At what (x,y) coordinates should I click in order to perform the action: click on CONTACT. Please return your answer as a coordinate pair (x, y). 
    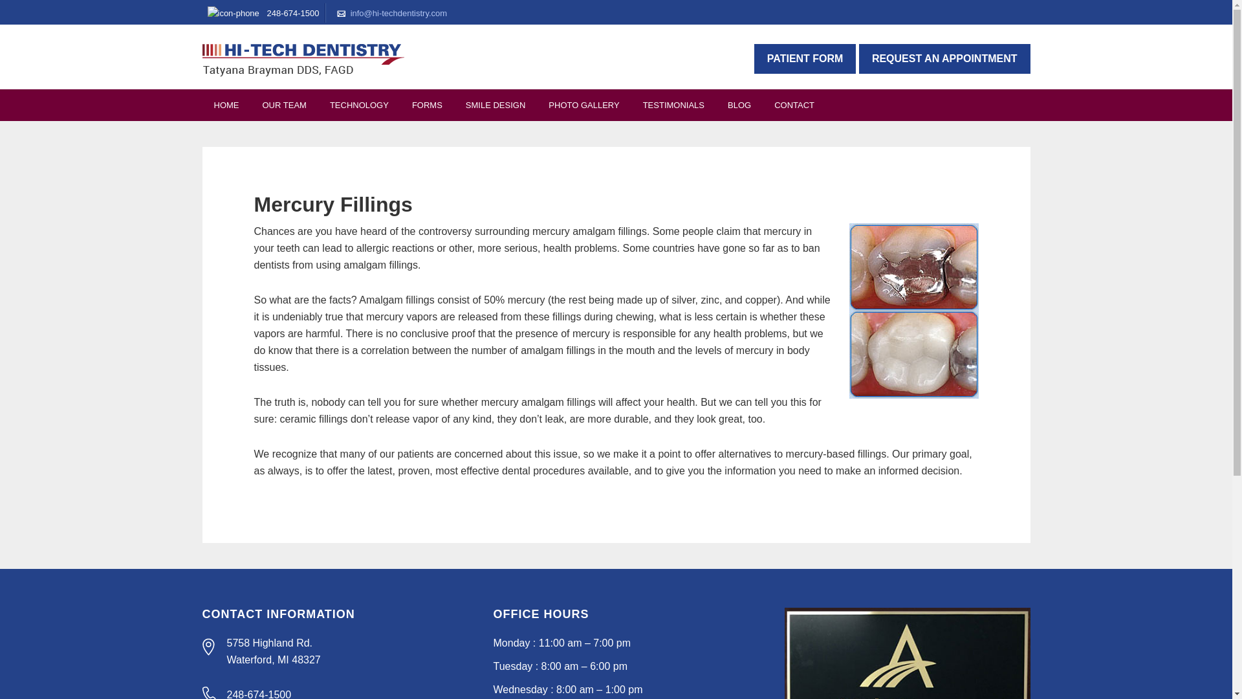
    Looking at the image, I should click on (794, 105).